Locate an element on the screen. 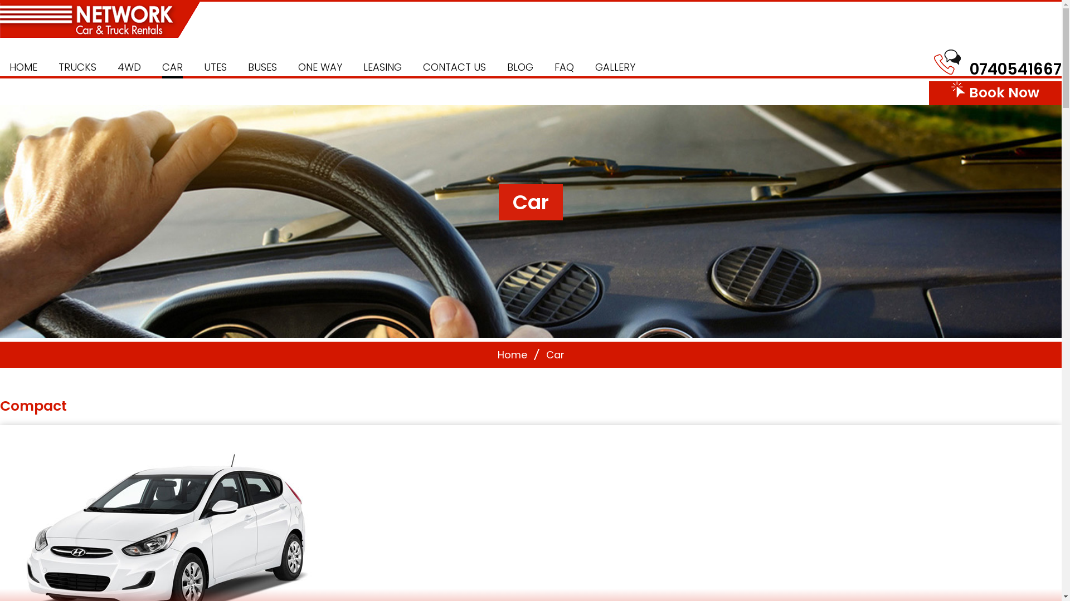 The width and height of the screenshot is (1070, 601). Compact is located at coordinates (33, 406).